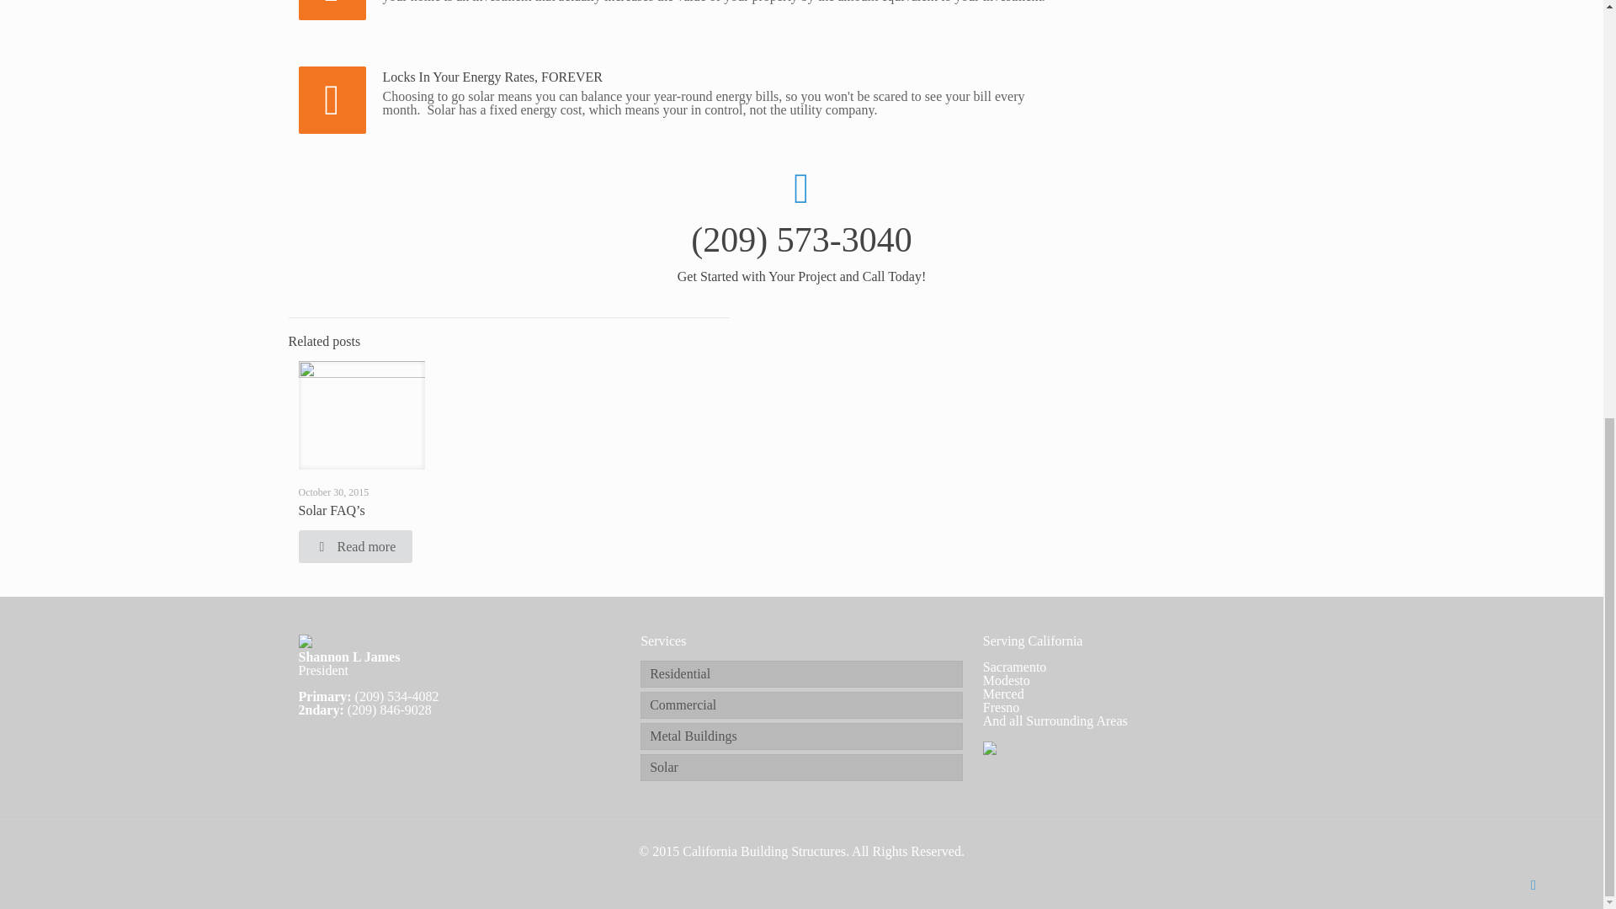 The height and width of the screenshot is (909, 1616). Describe the element at coordinates (801, 736) in the screenshot. I see `Metal Buildings` at that location.